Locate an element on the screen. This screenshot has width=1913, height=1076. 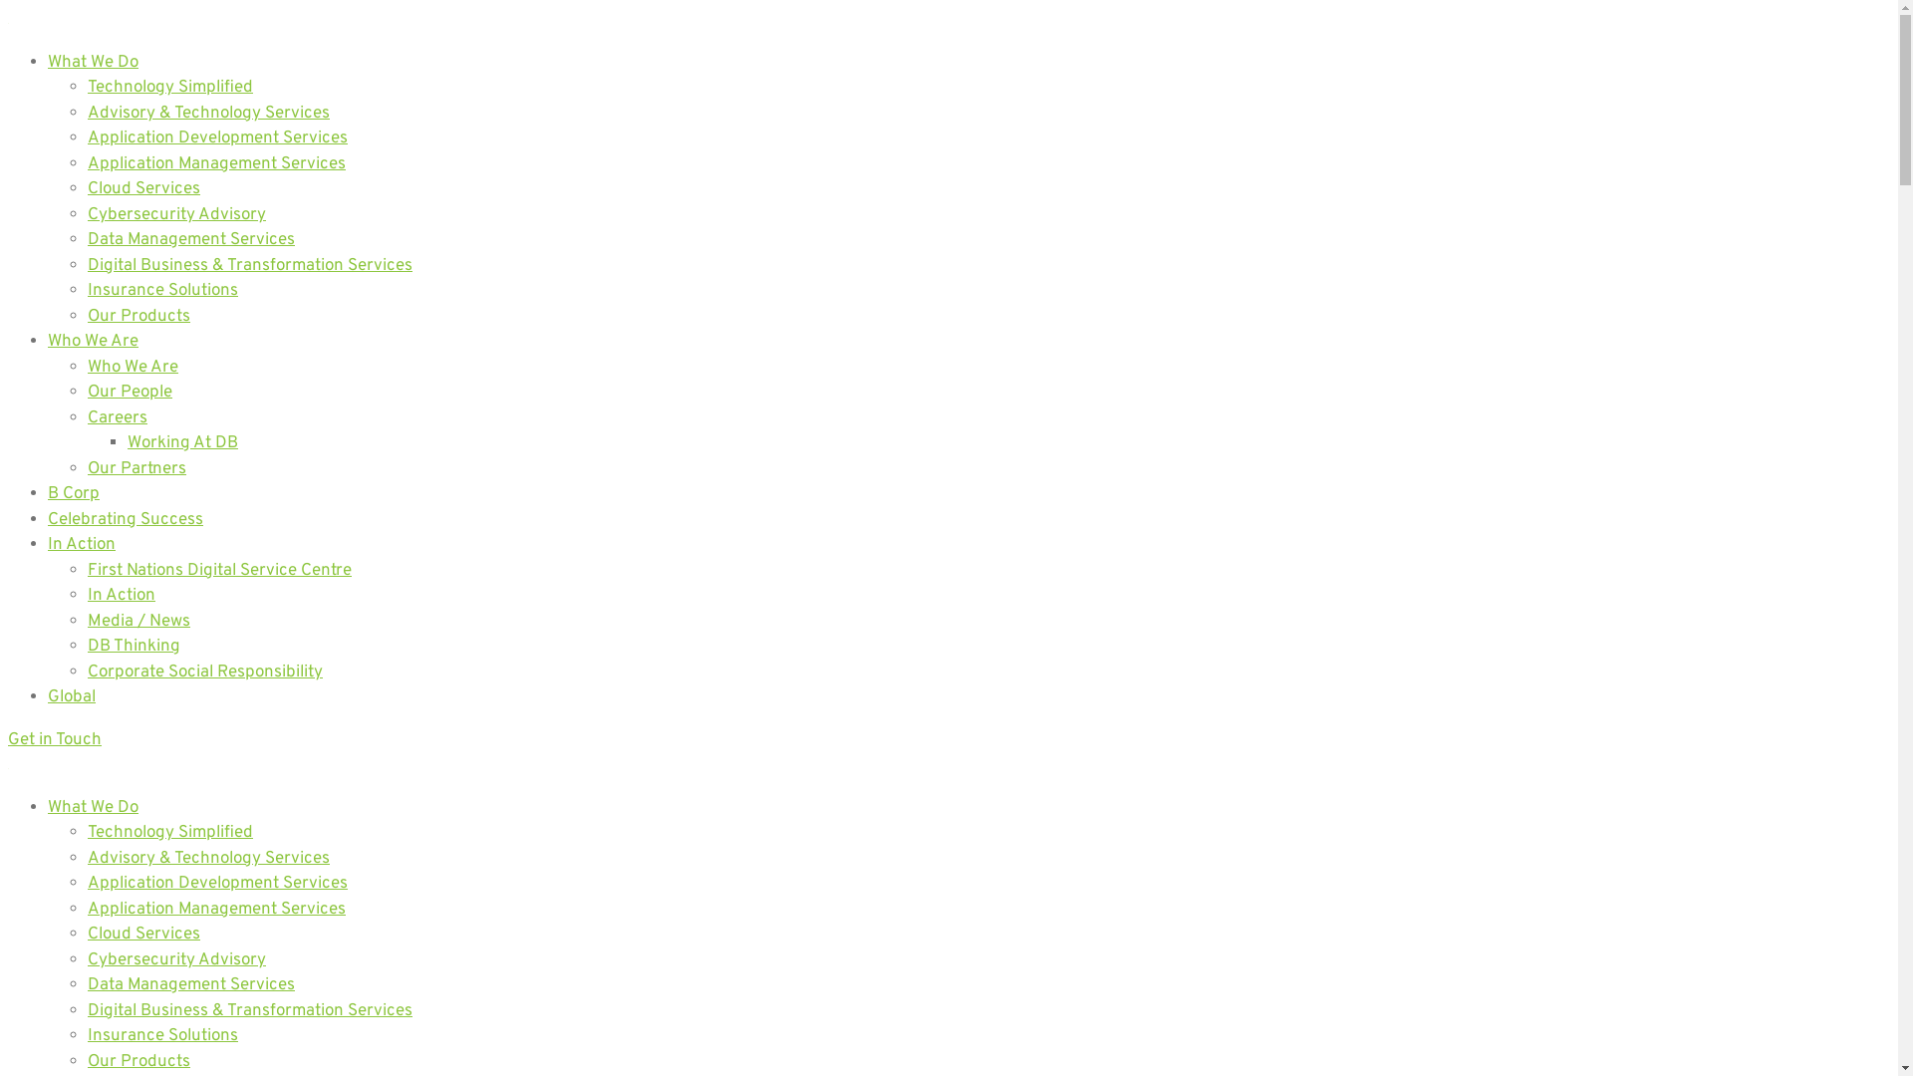
Who We Are is located at coordinates (94, 342).